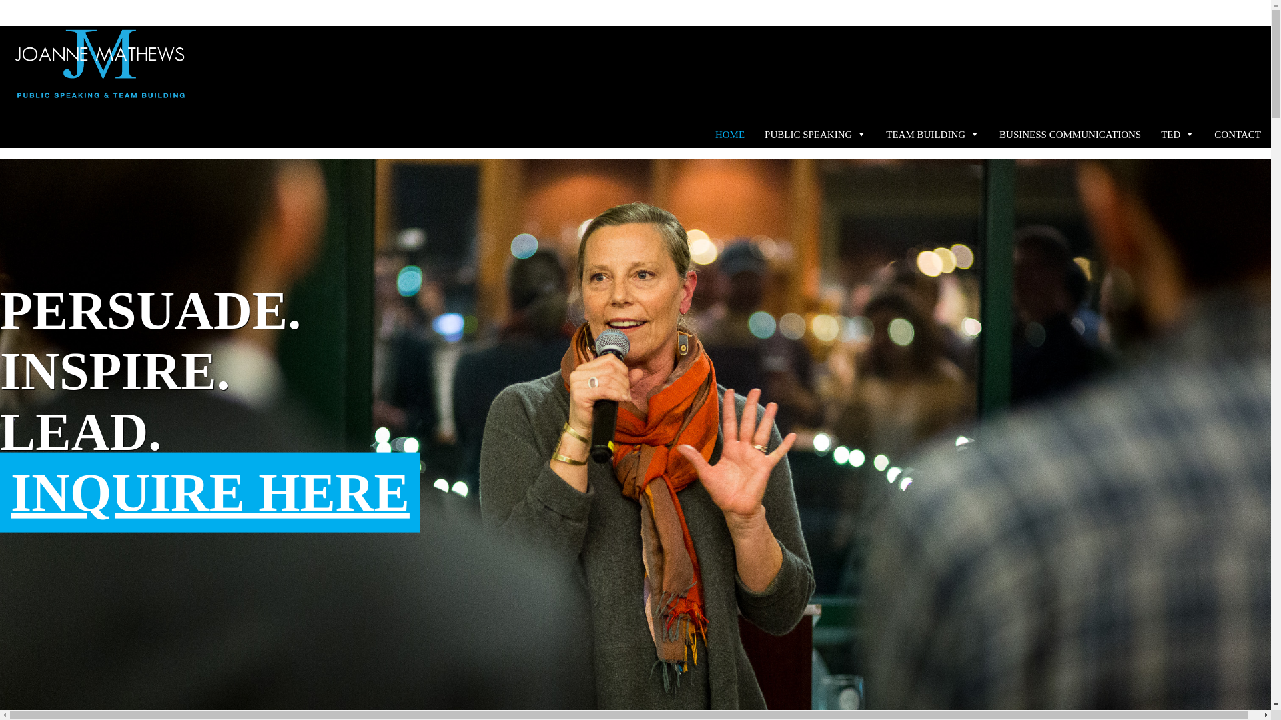  Describe the element at coordinates (730, 135) in the screenshot. I see `HOME` at that location.